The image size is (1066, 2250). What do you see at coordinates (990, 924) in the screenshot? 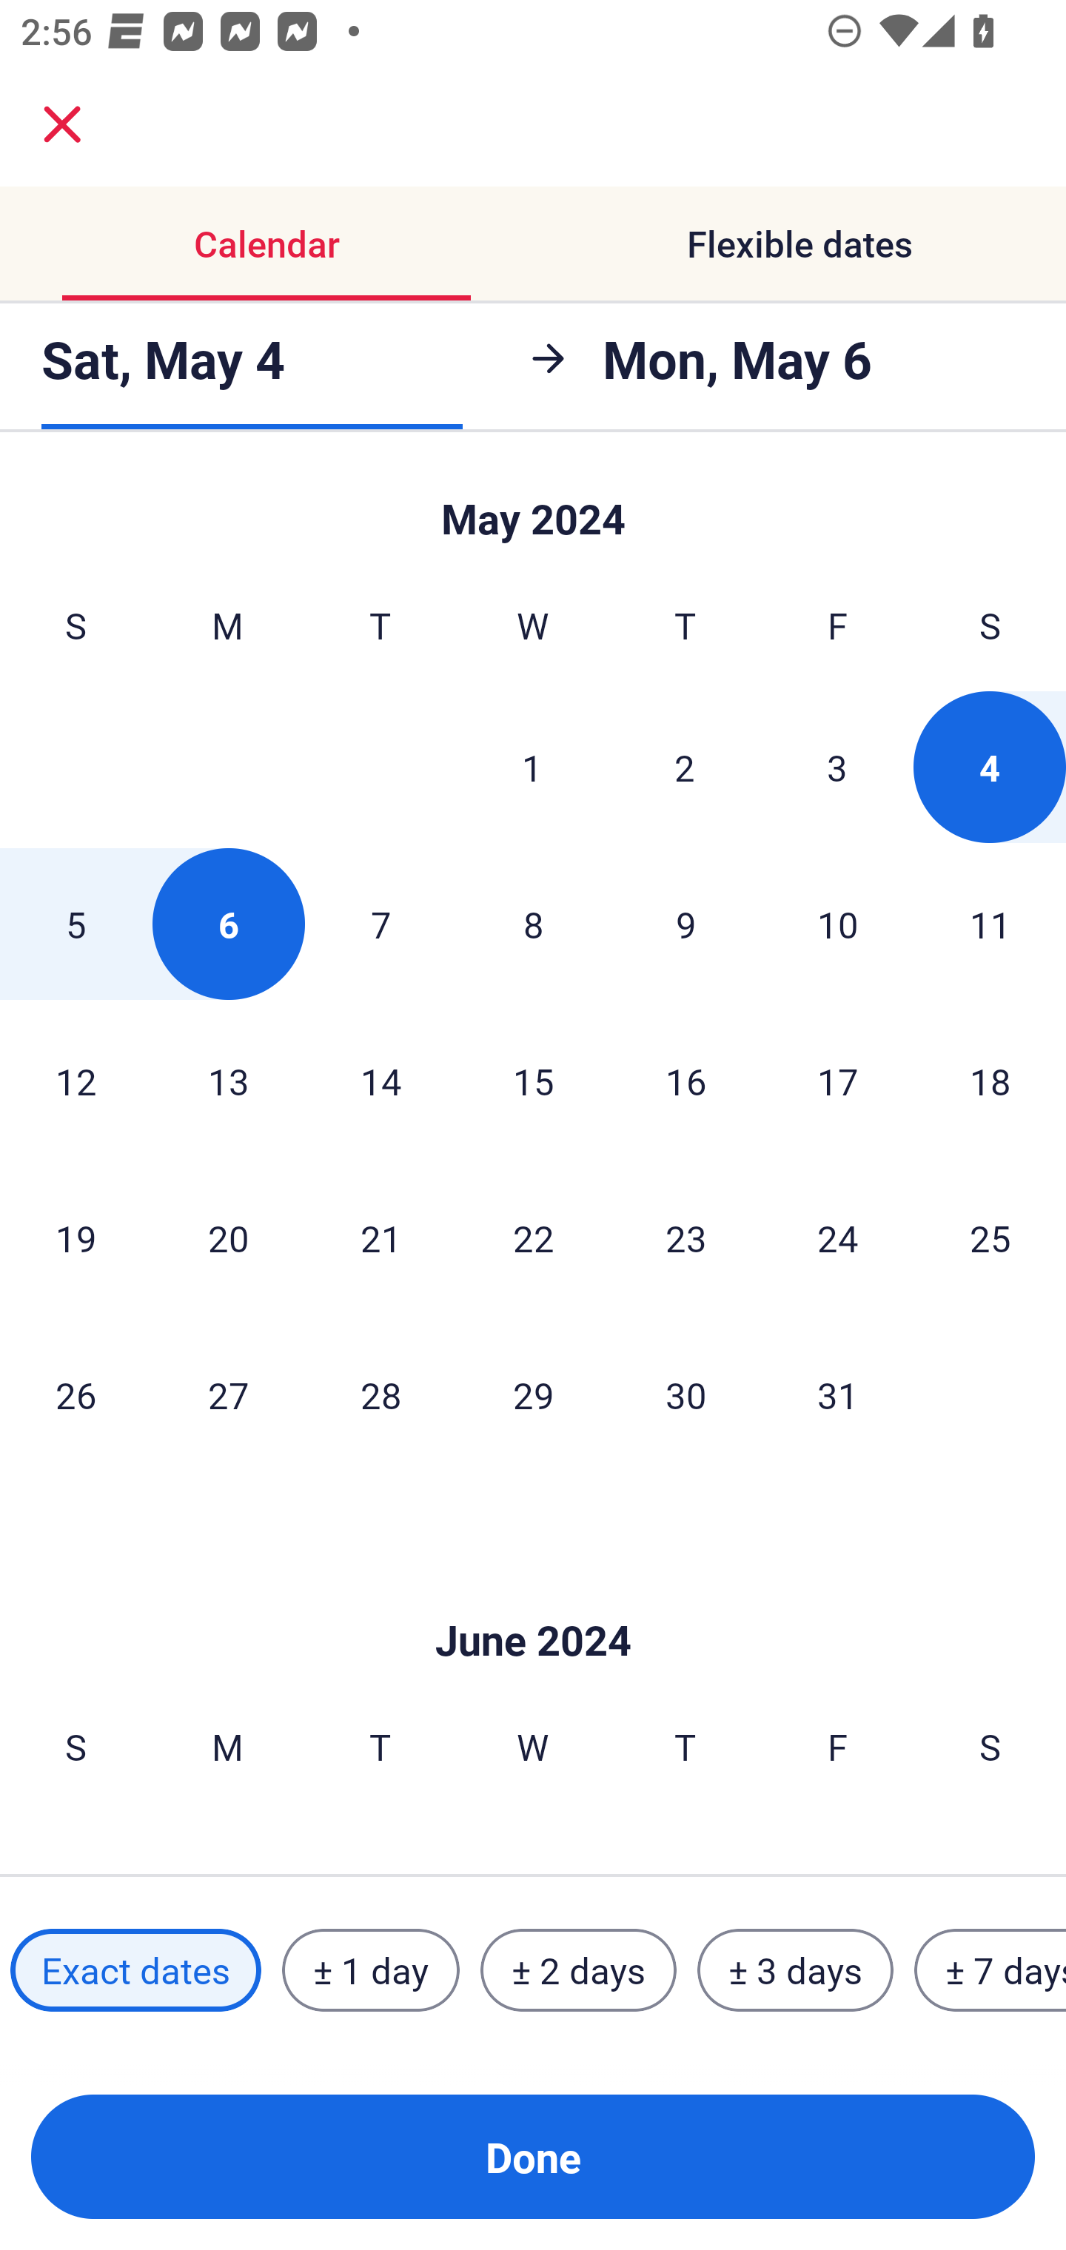
I see `11 Saturday, May 11, 2024` at bounding box center [990, 924].